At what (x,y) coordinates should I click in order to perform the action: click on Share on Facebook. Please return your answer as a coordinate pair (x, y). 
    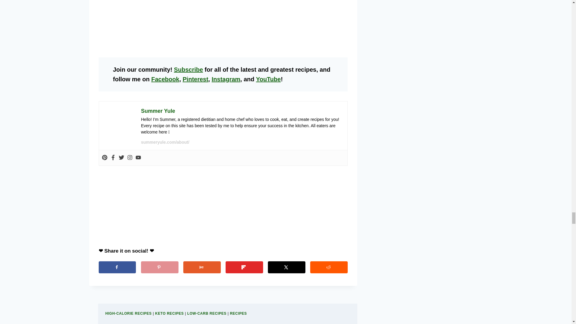
    Looking at the image, I should click on (117, 267).